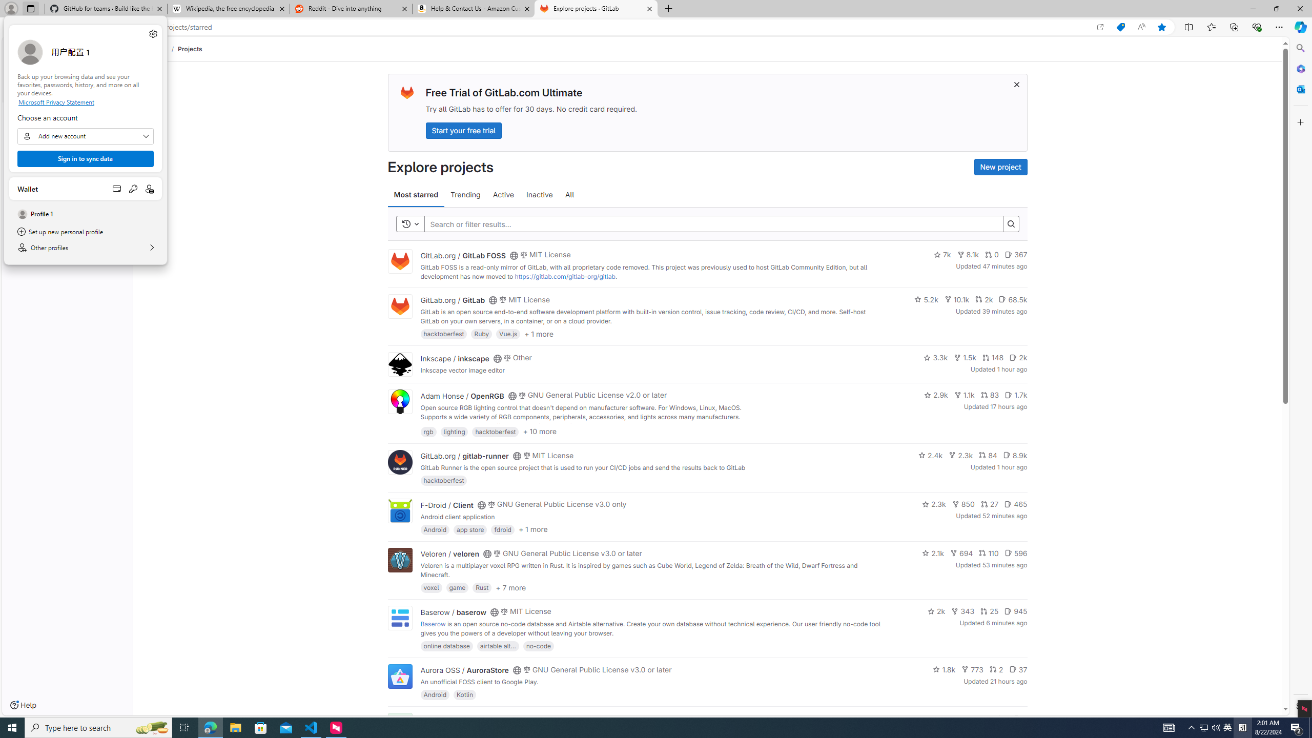  What do you see at coordinates (85, 158) in the screenshot?
I see `Sign in to sync data` at bounding box center [85, 158].